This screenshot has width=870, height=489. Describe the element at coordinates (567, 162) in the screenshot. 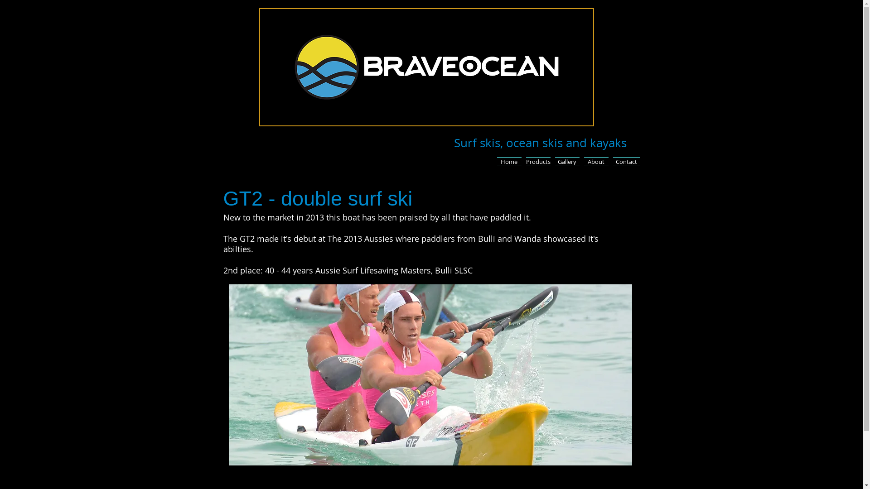

I see `Gallery` at that location.